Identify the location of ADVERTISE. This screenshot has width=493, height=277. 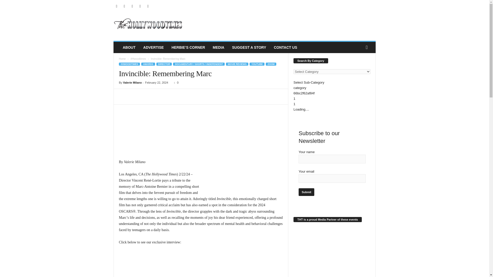
(154, 47).